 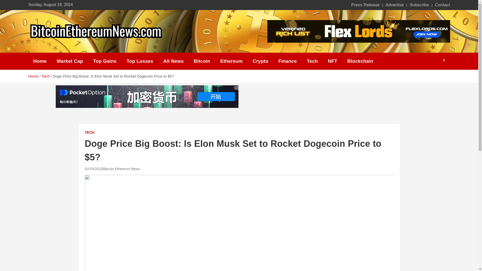 What do you see at coordinates (331, 96) in the screenshot?
I see `Advertisement` at bounding box center [331, 96].